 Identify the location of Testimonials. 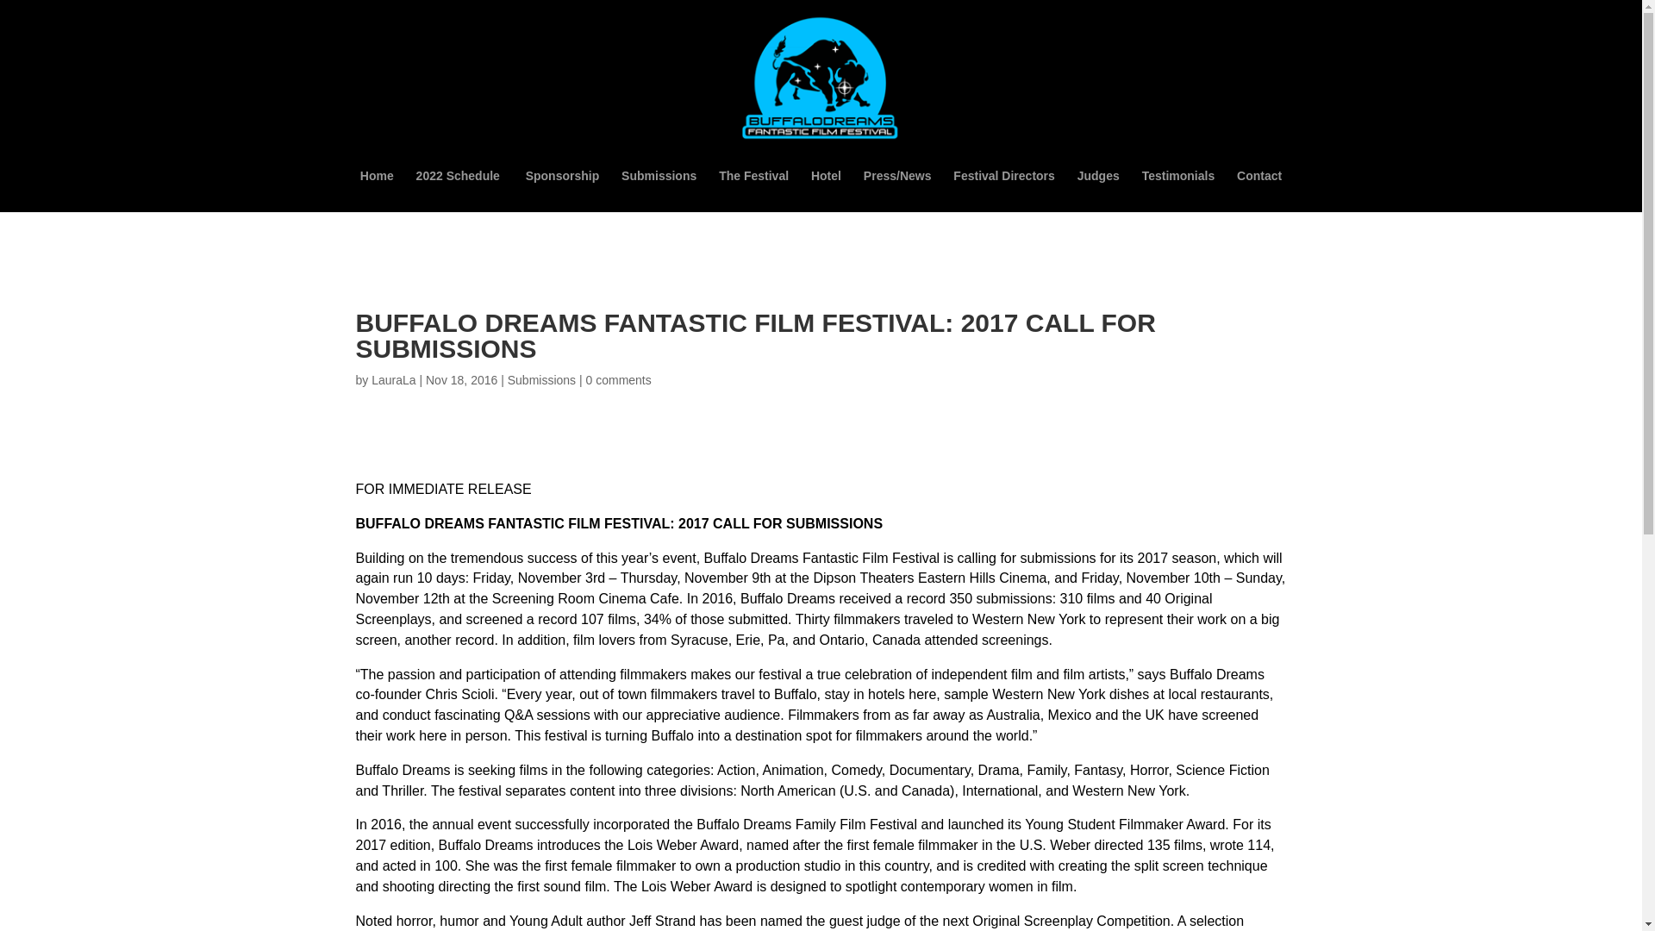
(1177, 191).